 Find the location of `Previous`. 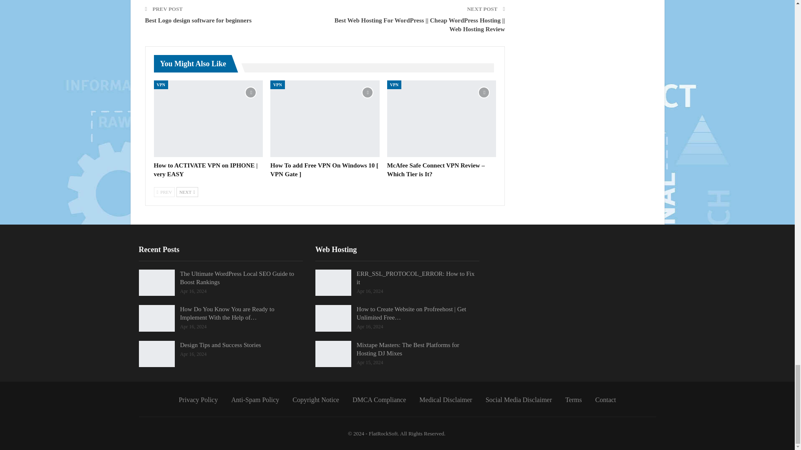

Previous is located at coordinates (164, 192).